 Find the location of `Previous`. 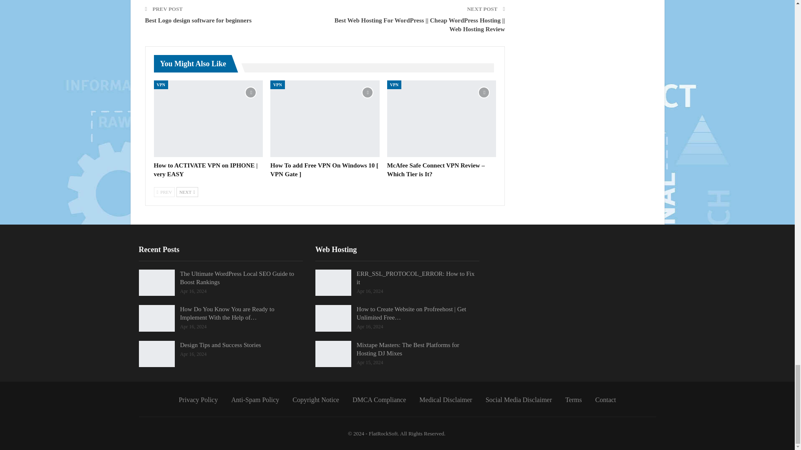

Previous is located at coordinates (164, 192).